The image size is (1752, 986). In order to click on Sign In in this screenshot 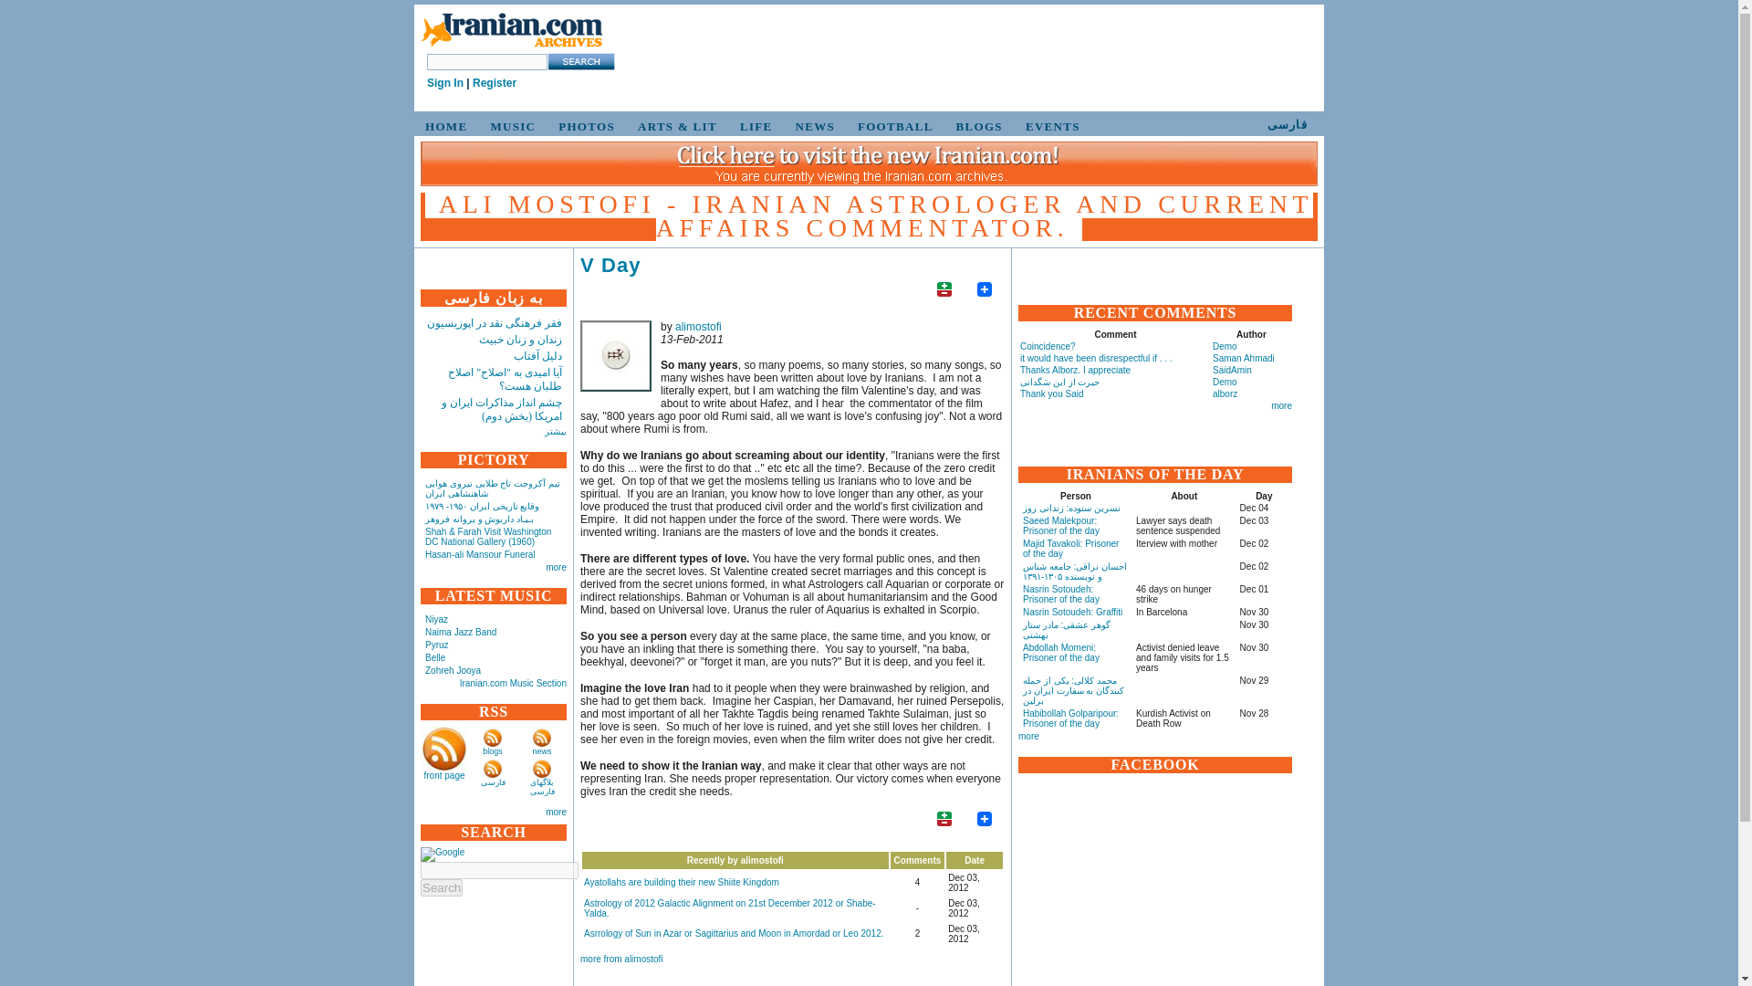, I will do `click(445, 83)`.